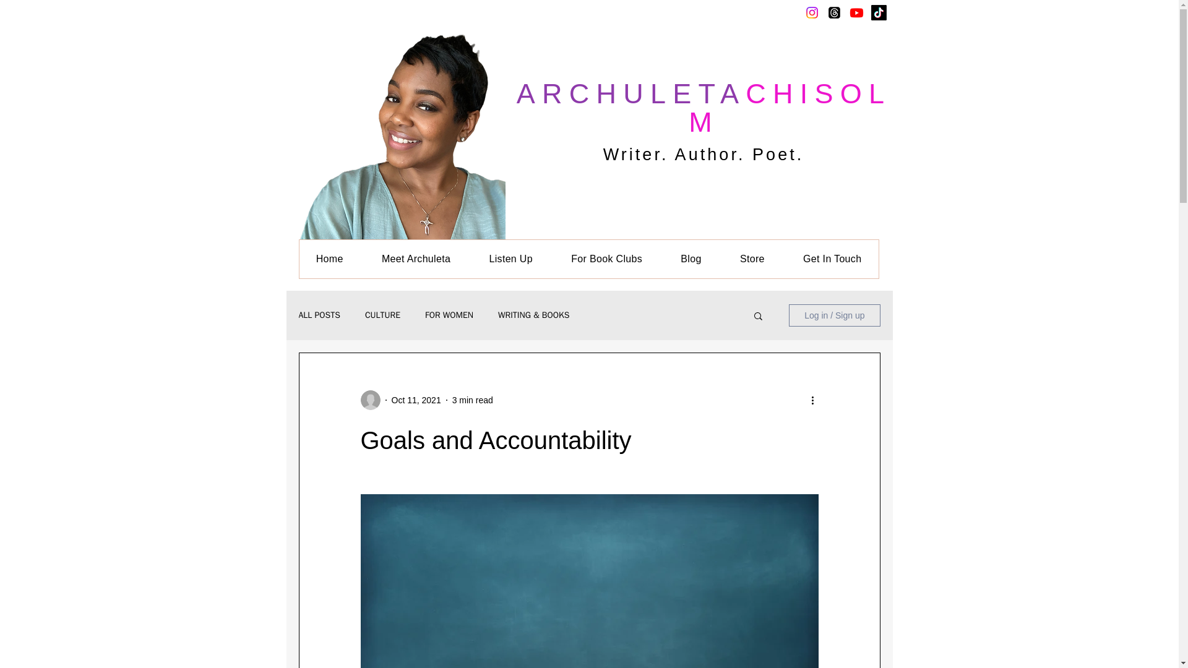 This screenshot has height=668, width=1188. Describe the element at coordinates (416, 259) in the screenshot. I see `Meet Archuleta` at that location.